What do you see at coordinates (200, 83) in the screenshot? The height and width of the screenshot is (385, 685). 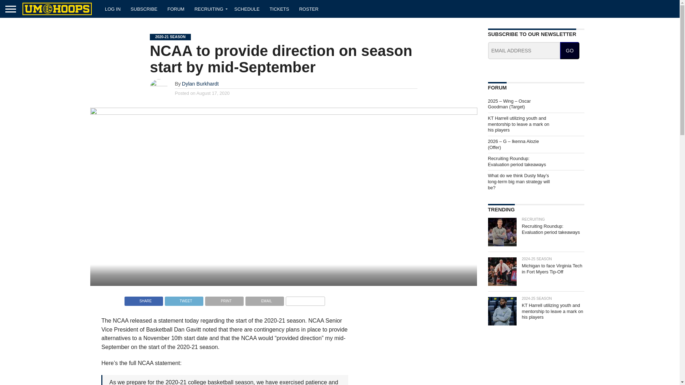 I see `Posts by Dylan Burkhardt` at bounding box center [200, 83].